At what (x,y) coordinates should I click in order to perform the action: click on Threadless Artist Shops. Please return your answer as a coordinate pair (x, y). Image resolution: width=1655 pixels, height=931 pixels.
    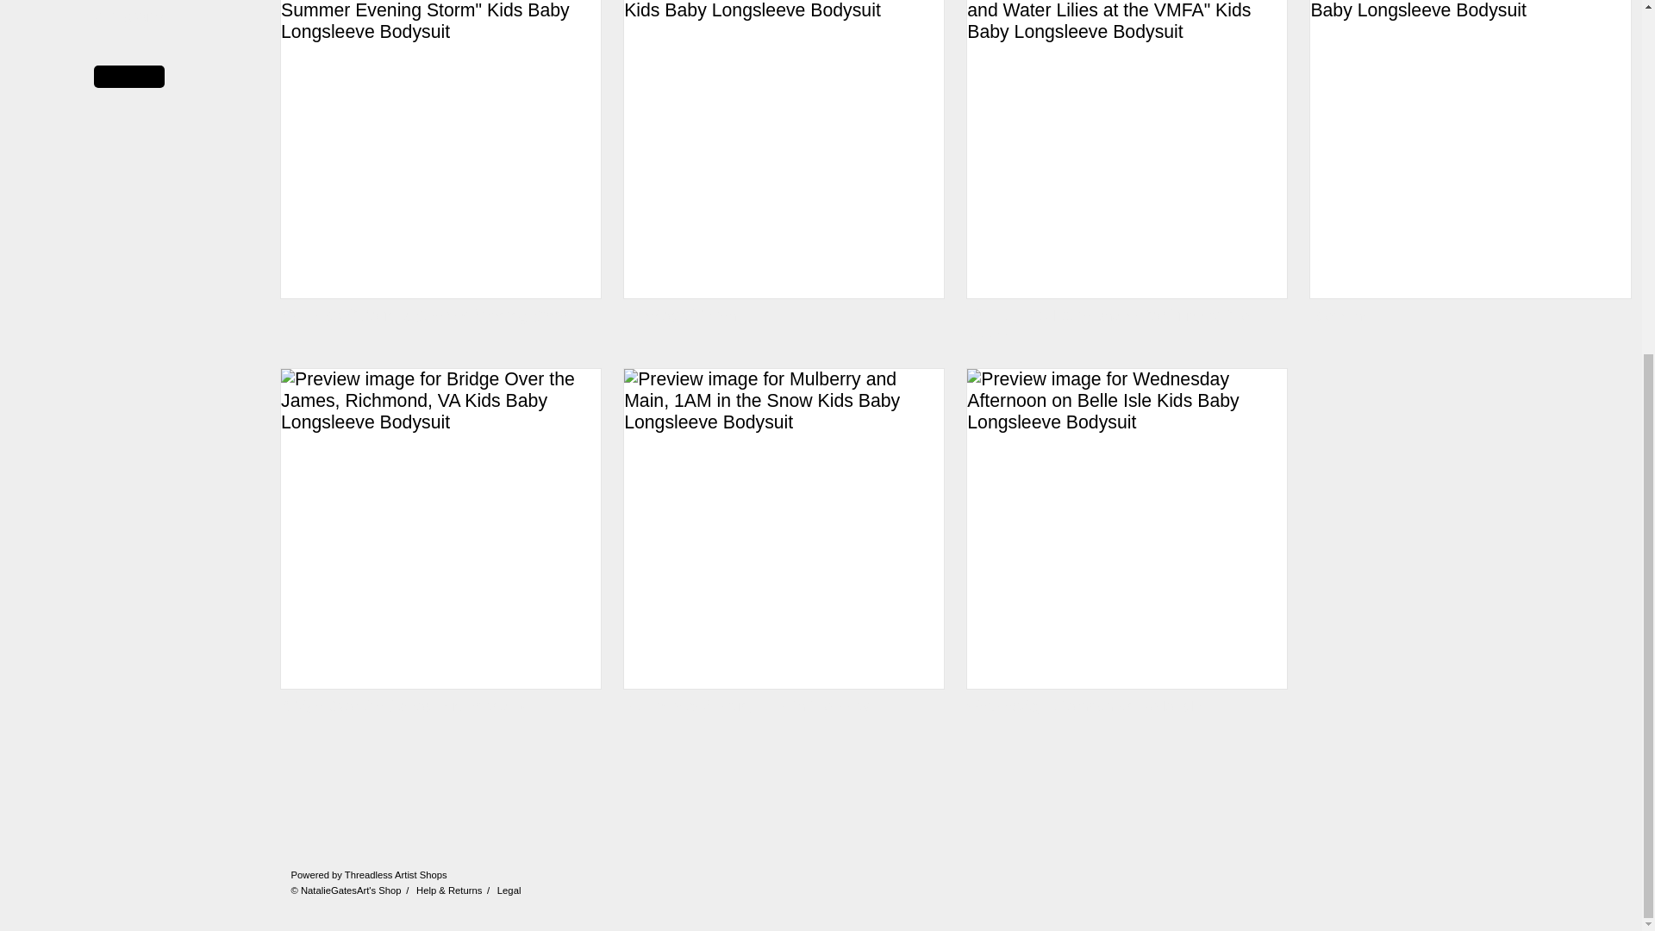
    Looking at the image, I should click on (395, 874).